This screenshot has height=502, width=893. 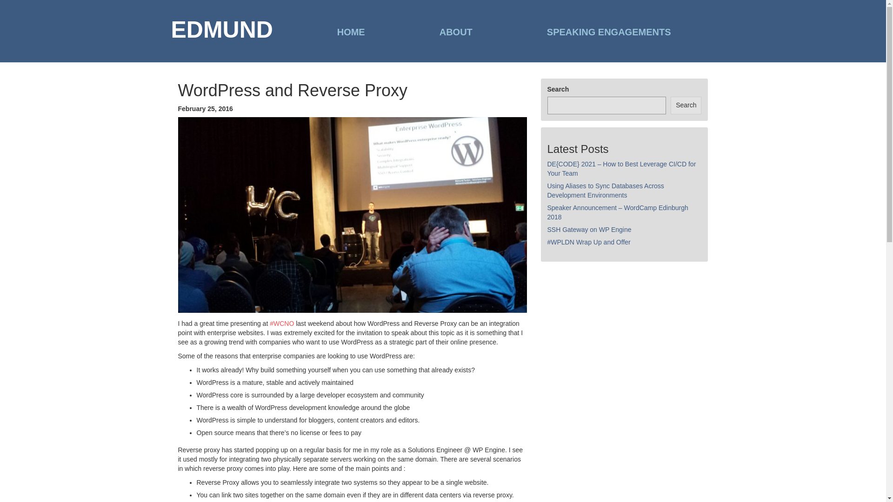 What do you see at coordinates (456, 32) in the screenshot?
I see `About` at bounding box center [456, 32].